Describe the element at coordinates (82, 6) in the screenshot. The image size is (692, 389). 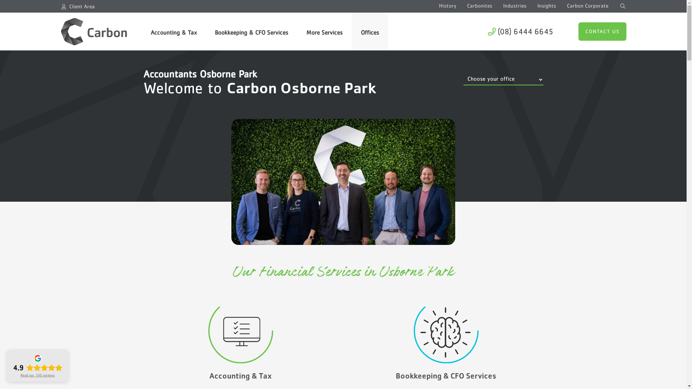
I see `Client Area` at that location.